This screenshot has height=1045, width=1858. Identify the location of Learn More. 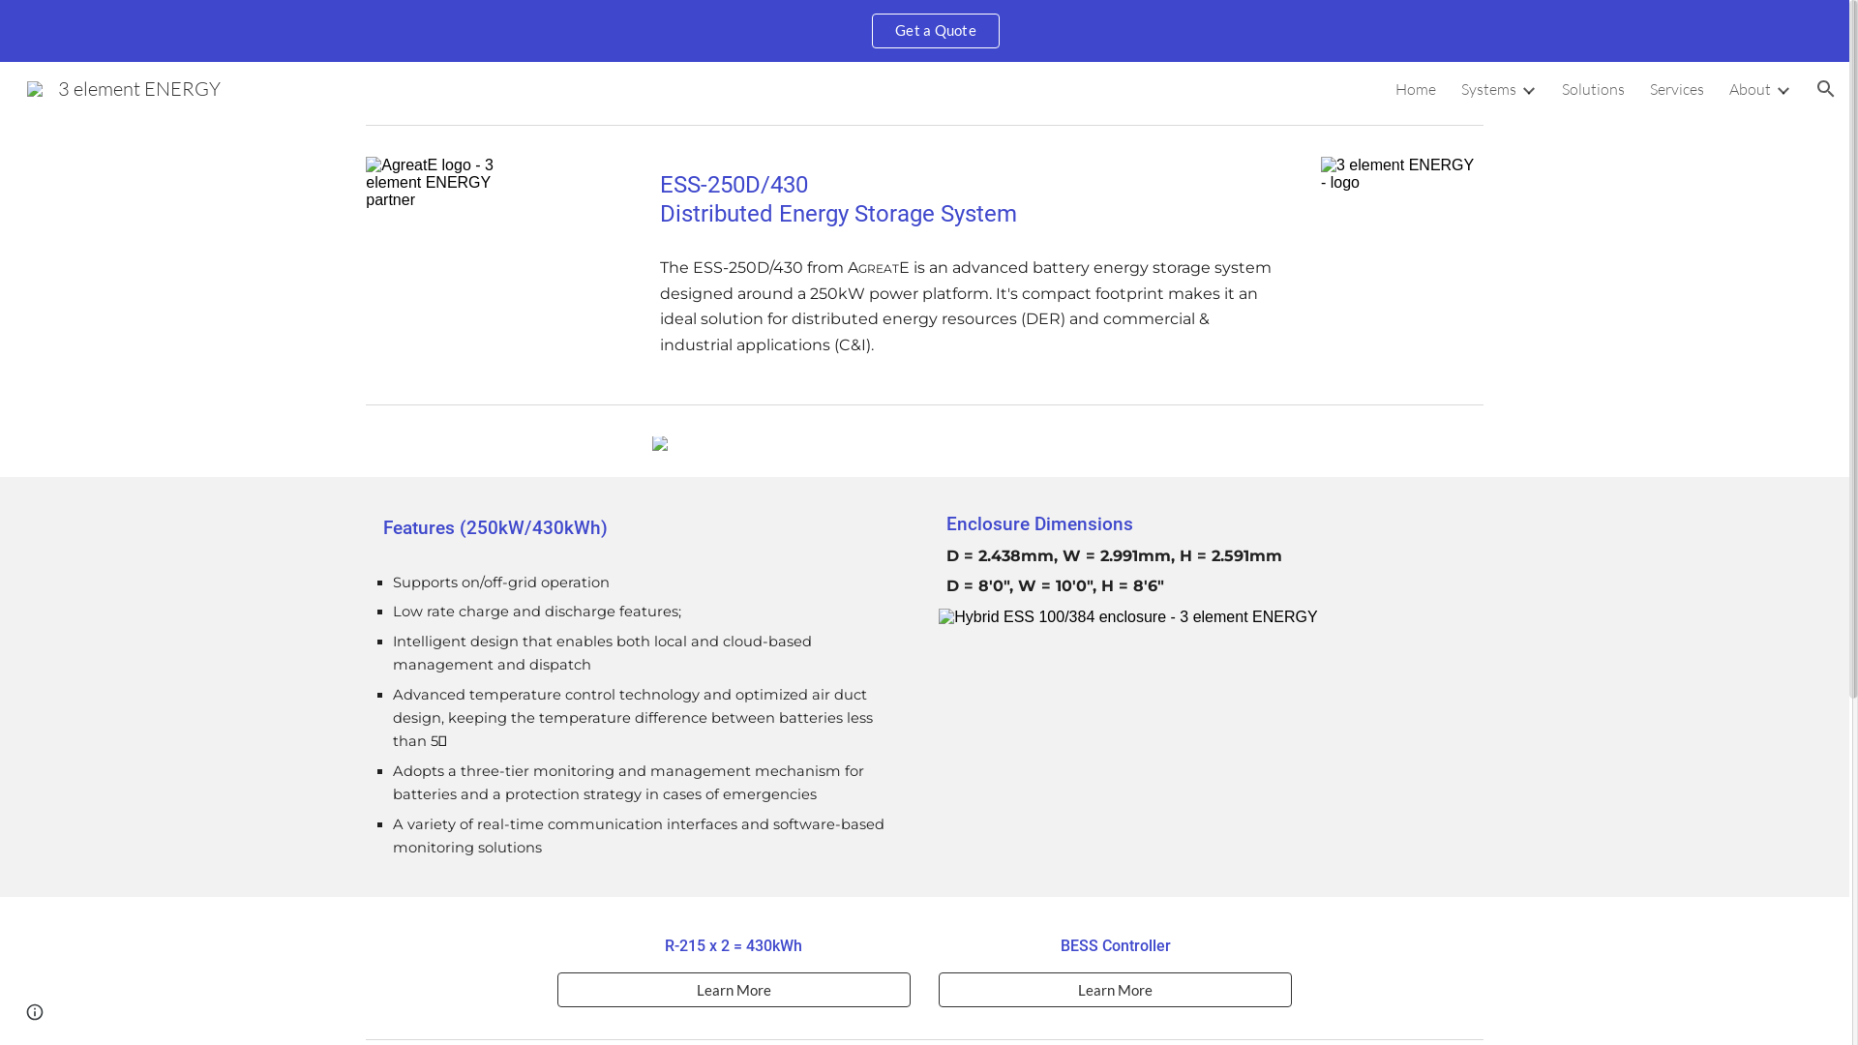
(1115, 990).